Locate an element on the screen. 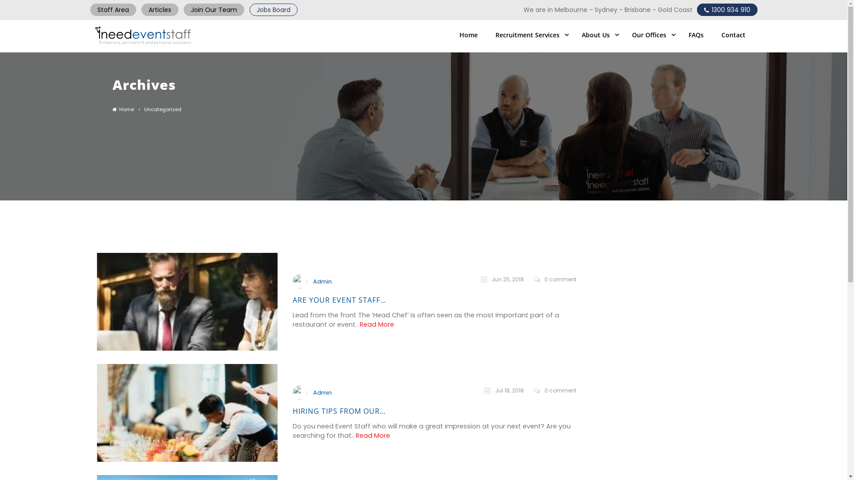  Our Offices is located at coordinates (649, 35).